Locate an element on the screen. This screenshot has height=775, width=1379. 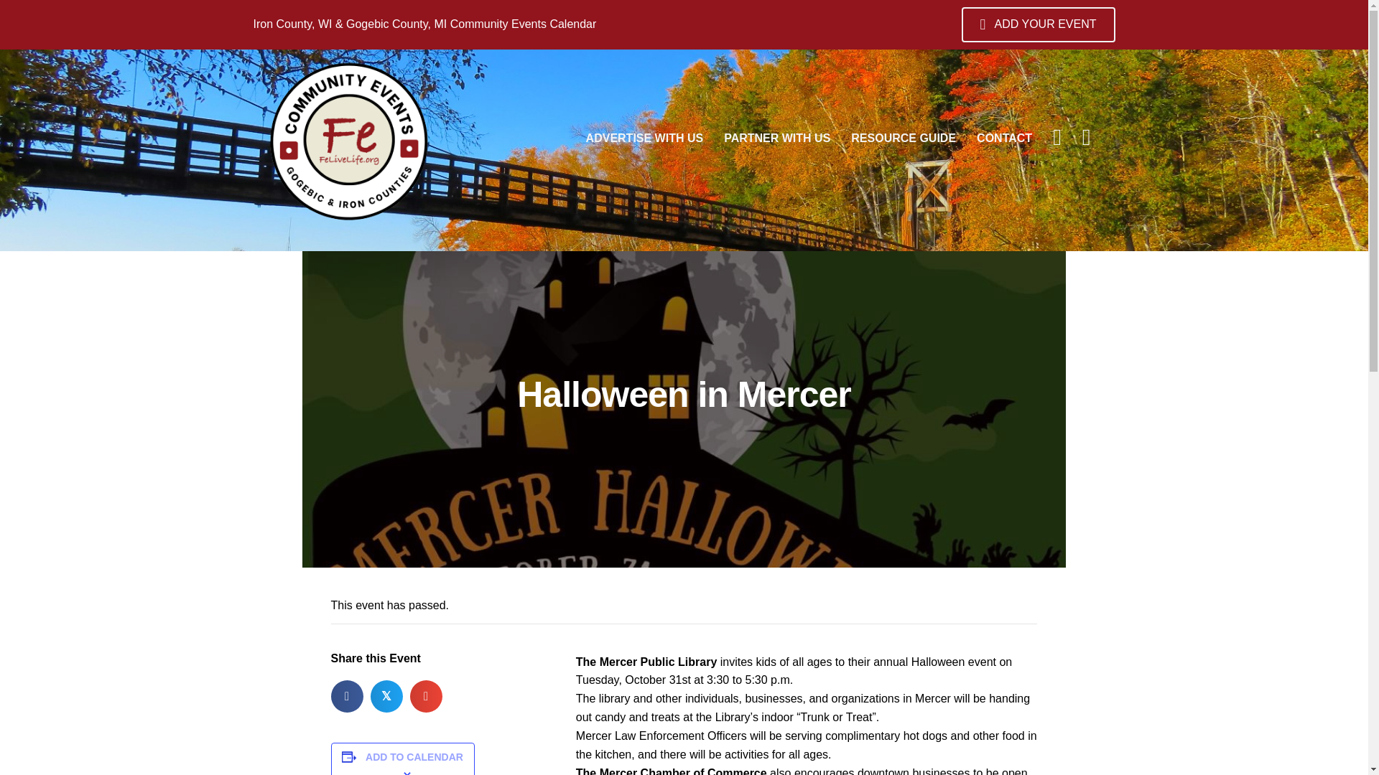
Fe-live-life-logo-2023 is located at coordinates (349, 142).